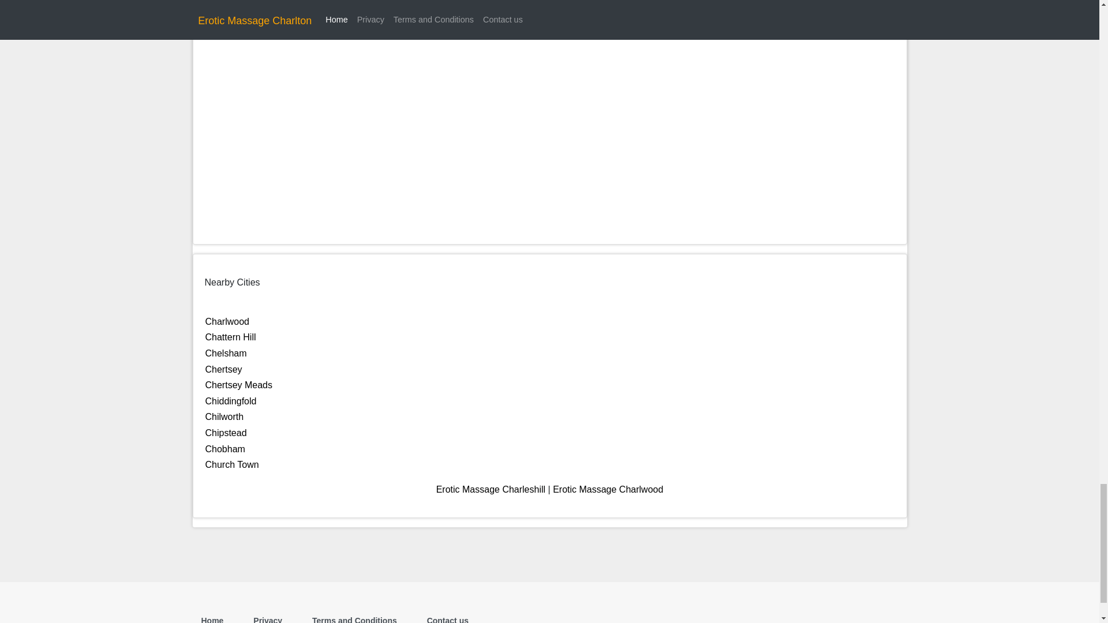  I want to click on Chipstead, so click(226, 433).